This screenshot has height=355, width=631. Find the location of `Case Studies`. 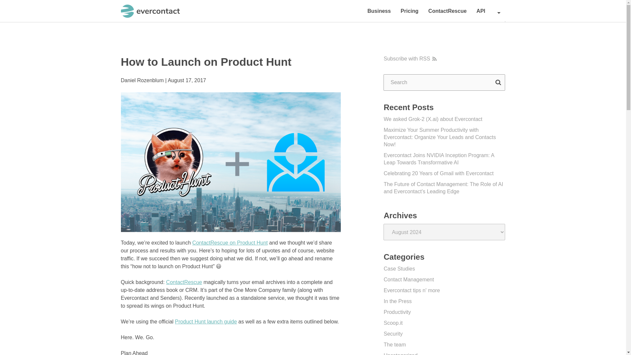

Case Studies is located at coordinates (399, 269).